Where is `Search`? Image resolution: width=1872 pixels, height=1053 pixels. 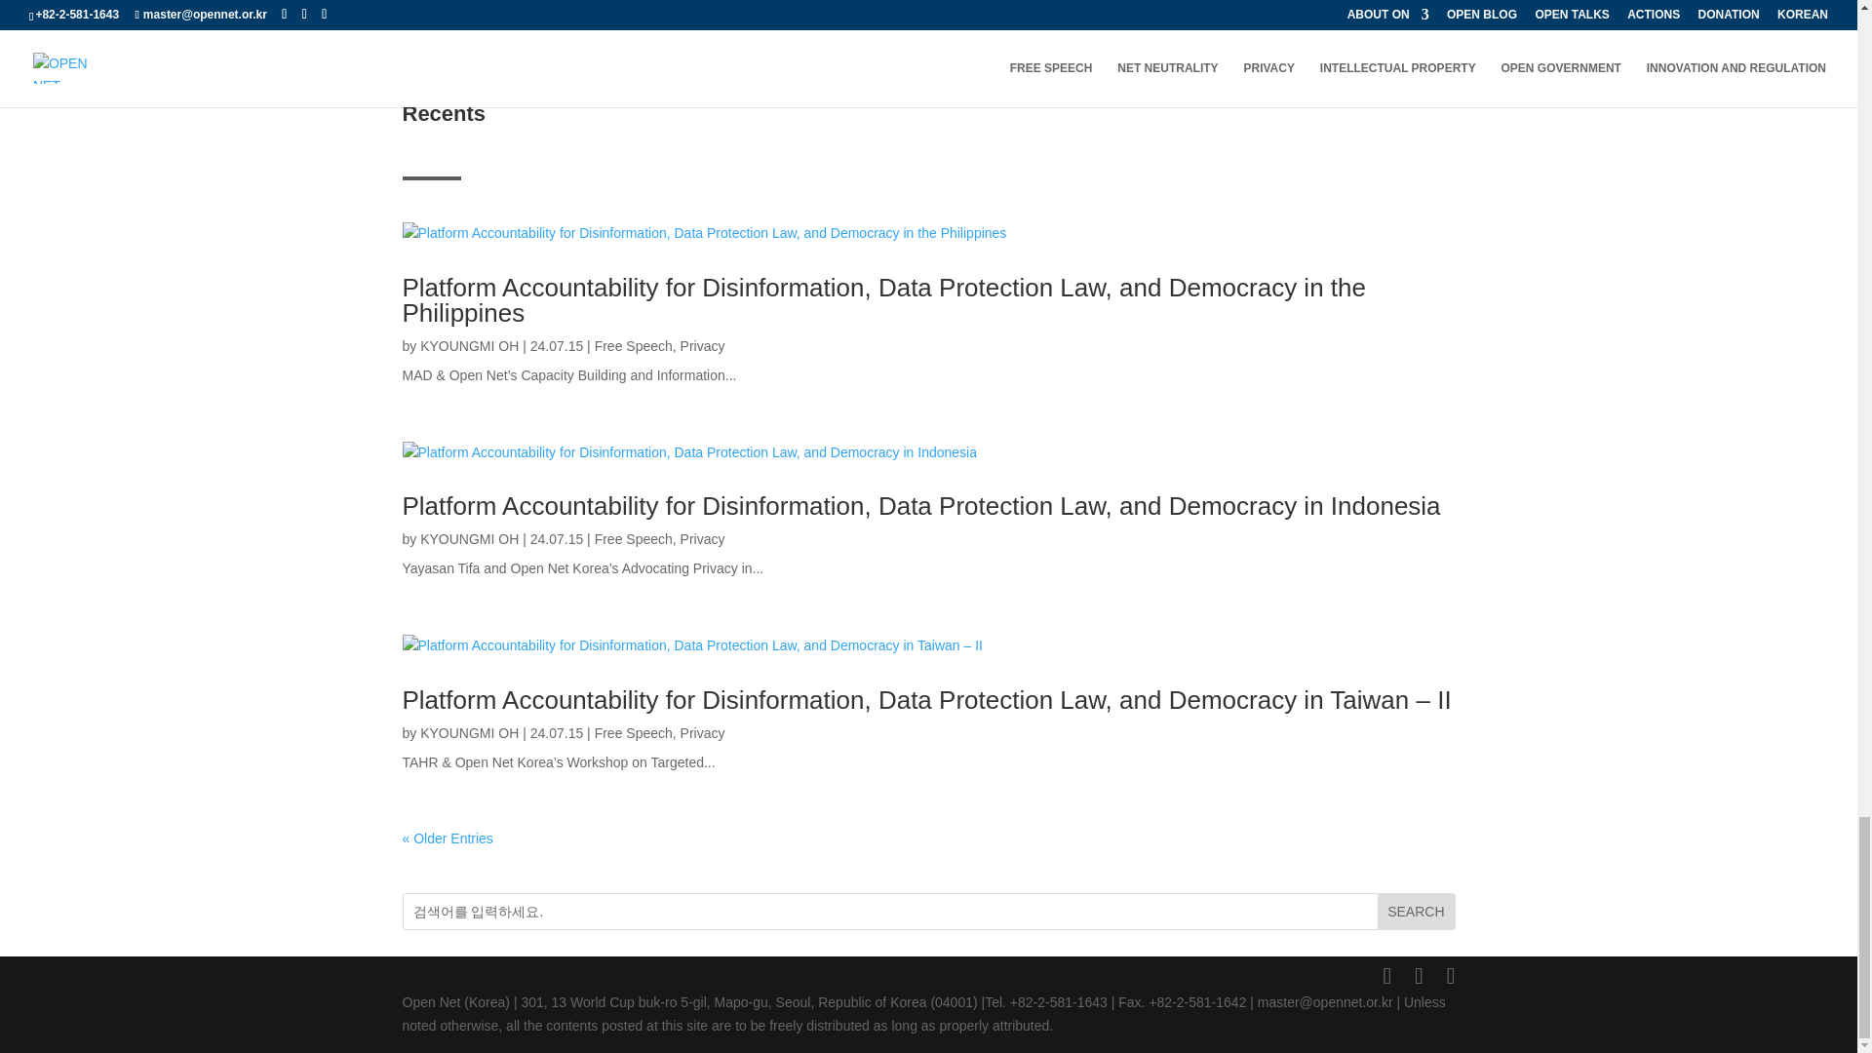 Search is located at coordinates (1416, 911).